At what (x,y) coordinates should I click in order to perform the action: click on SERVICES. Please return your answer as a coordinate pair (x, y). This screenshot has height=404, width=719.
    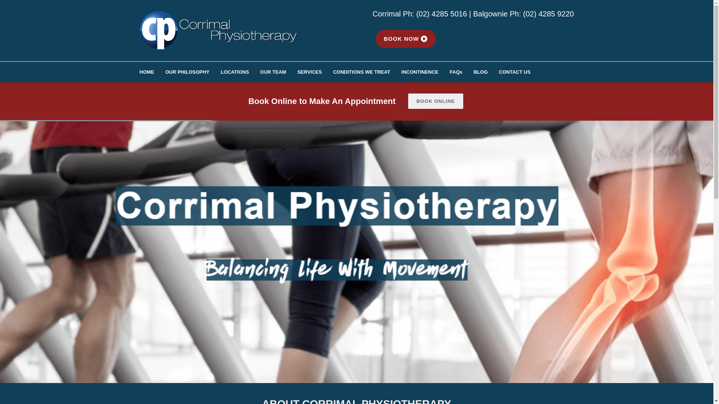
    Looking at the image, I should click on (315, 72).